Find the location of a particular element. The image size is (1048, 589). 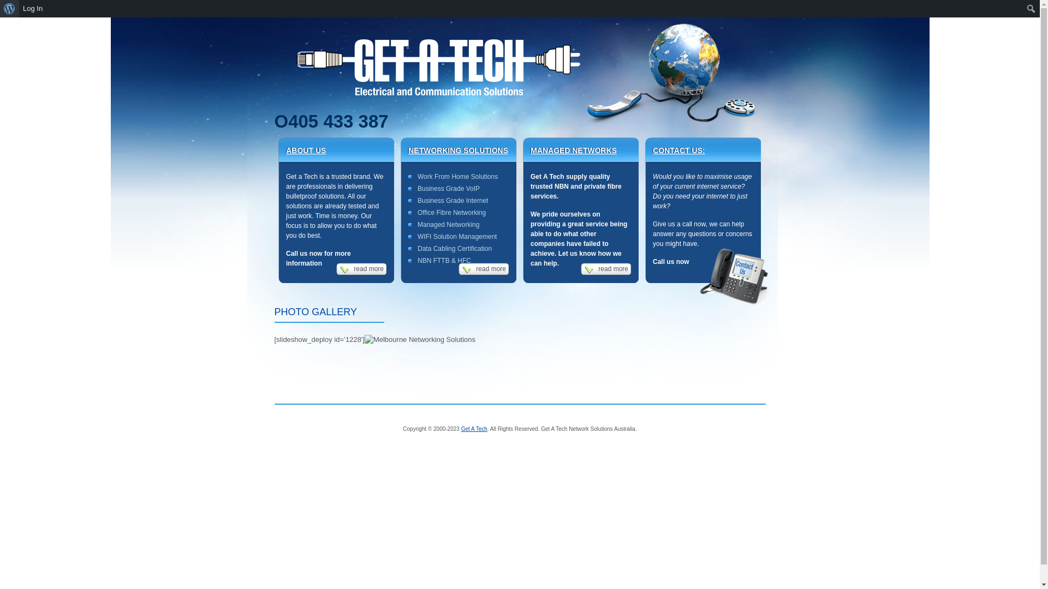

PHOTO GALLERY is located at coordinates (329, 315).